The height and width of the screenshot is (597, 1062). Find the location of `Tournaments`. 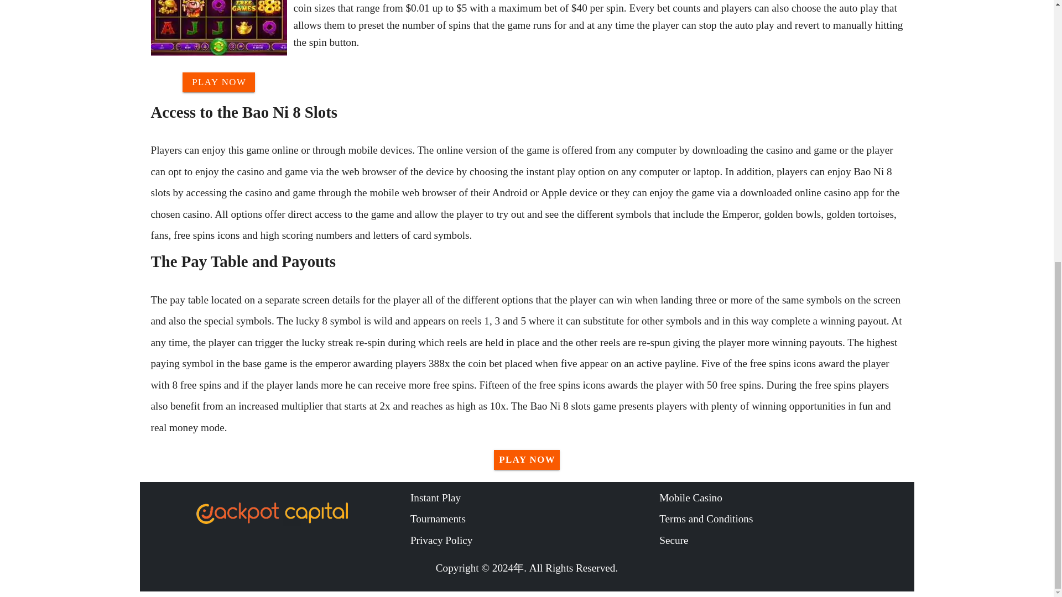

Tournaments is located at coordinates (534, 519).